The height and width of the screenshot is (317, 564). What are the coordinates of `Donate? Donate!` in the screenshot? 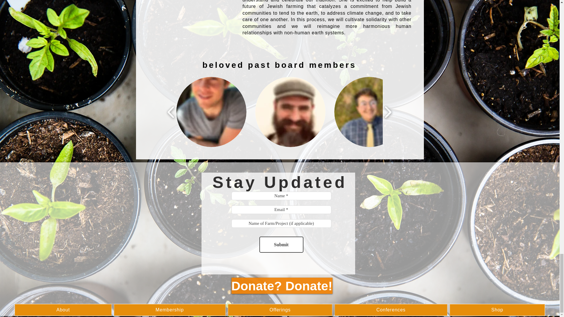 It's located at (282, 286).